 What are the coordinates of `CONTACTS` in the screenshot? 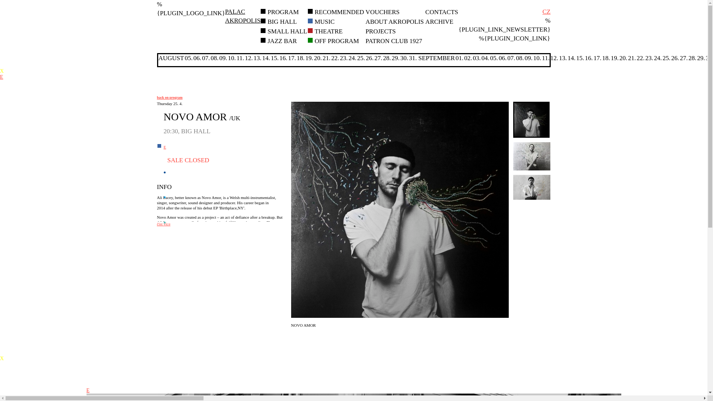 It's located at (394, 41).